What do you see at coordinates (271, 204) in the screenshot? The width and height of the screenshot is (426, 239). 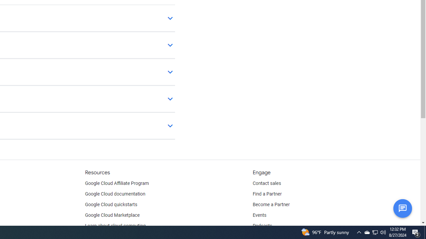 I see `Become a Partner` at bounding box center [271, 204].